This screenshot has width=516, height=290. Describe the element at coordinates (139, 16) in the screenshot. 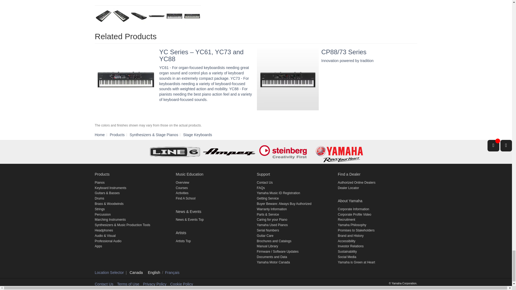

I see `Yamaha CK61` at that location.